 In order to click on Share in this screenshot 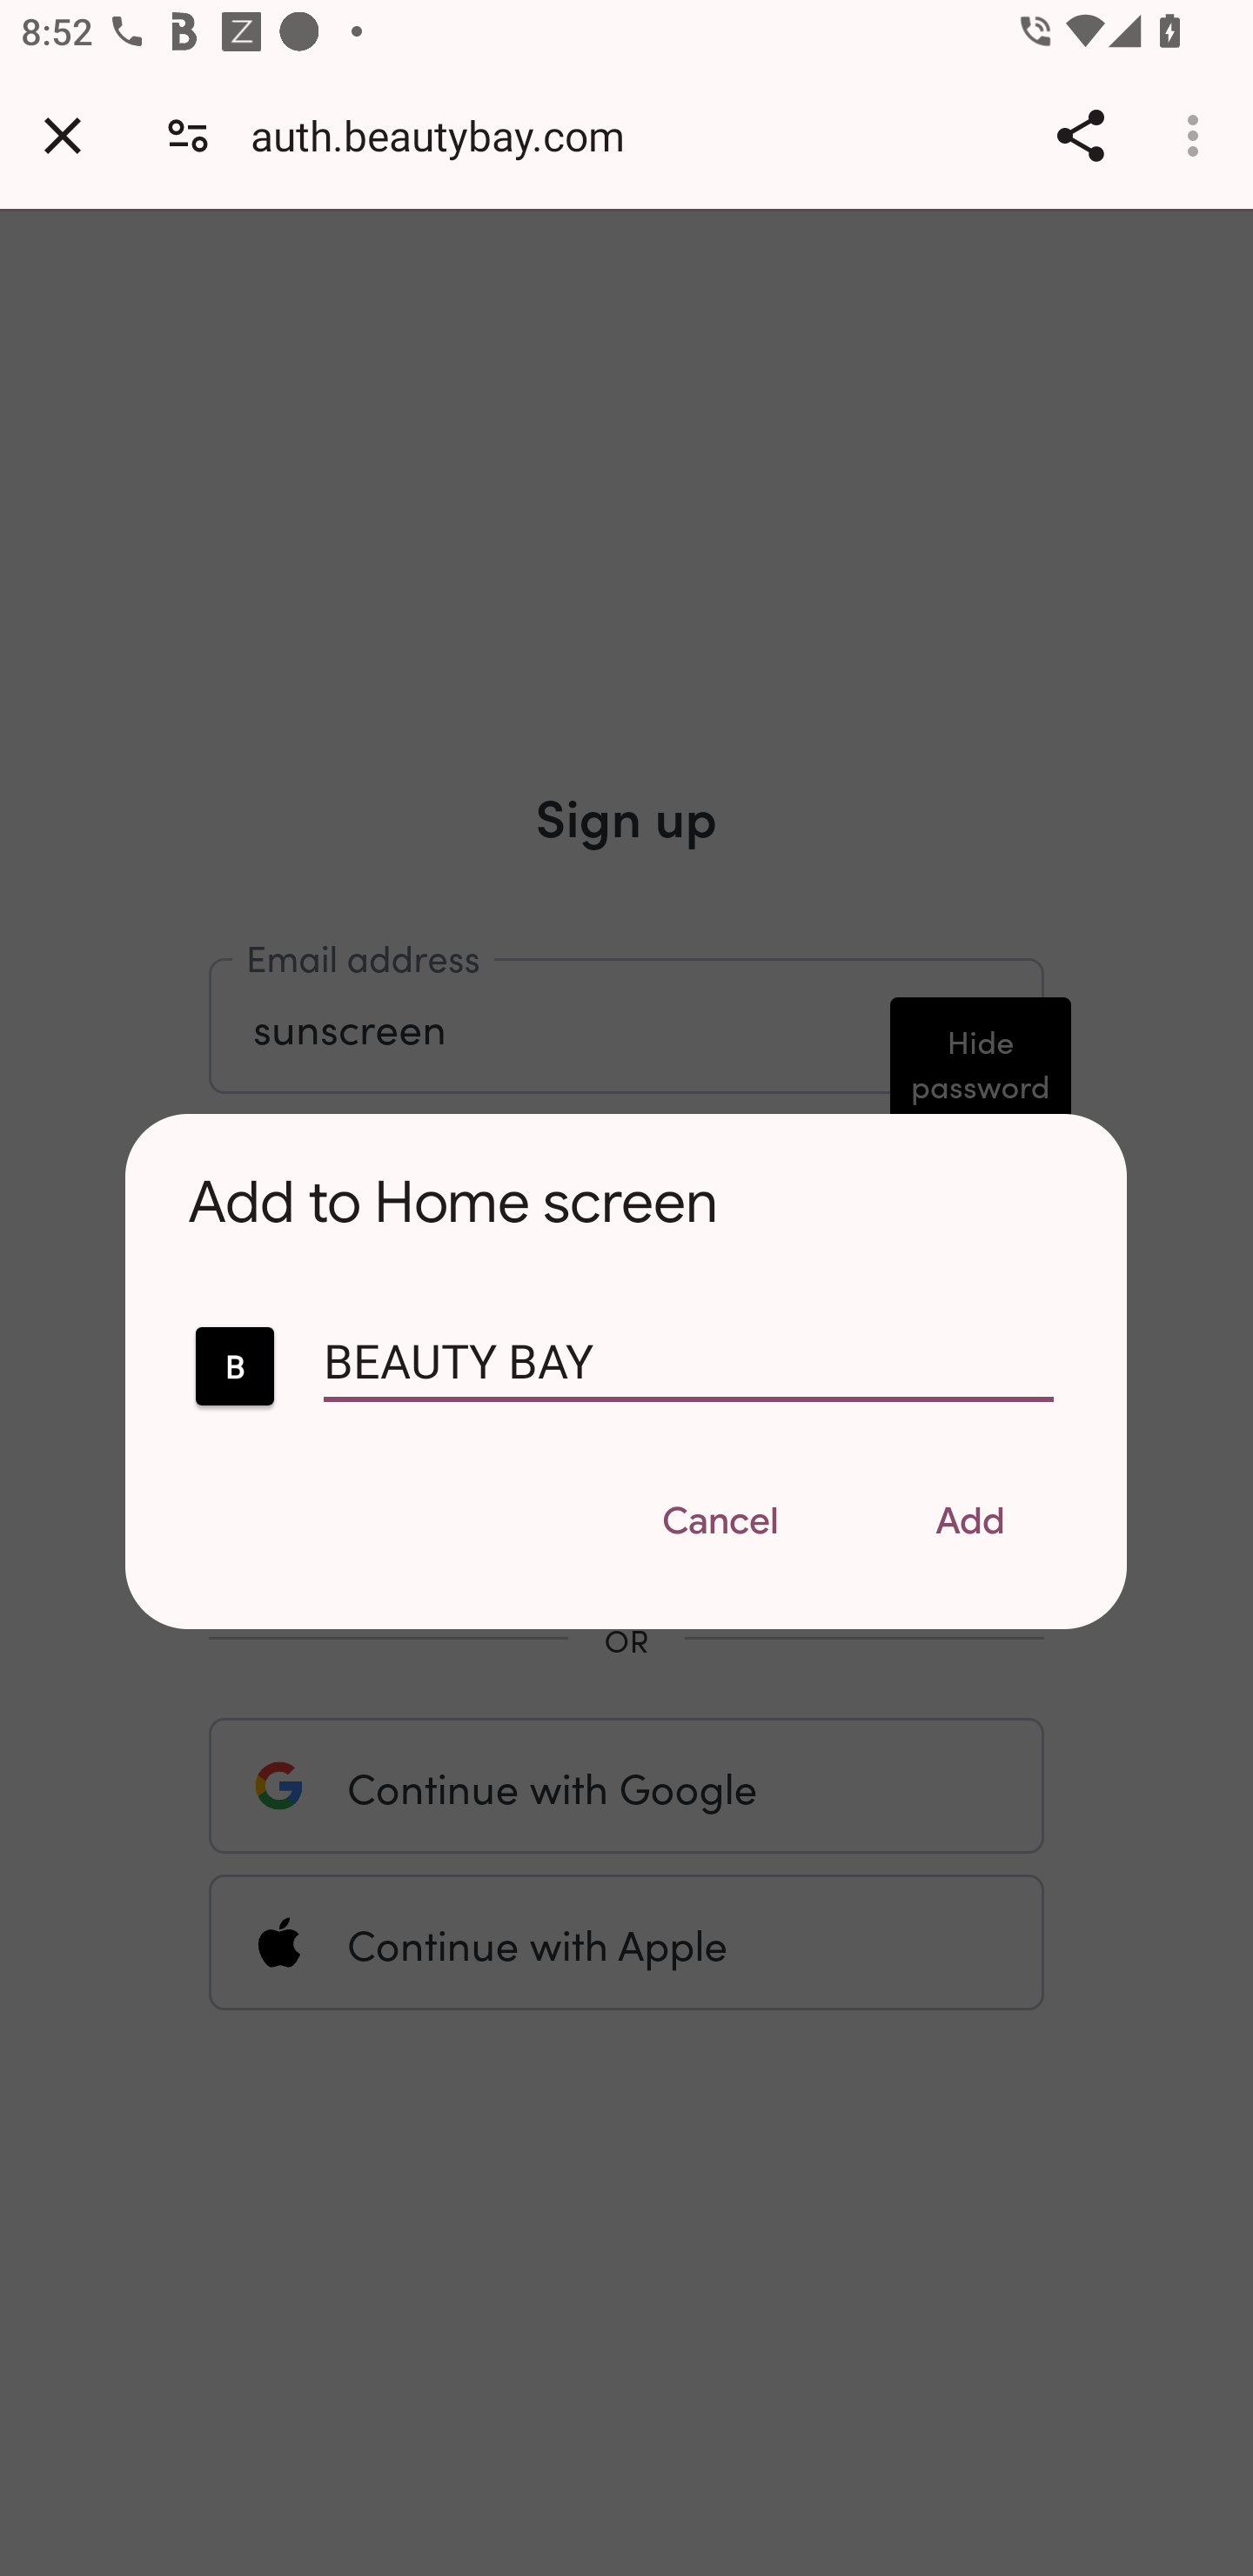, I will do `click(1080, 135)`.